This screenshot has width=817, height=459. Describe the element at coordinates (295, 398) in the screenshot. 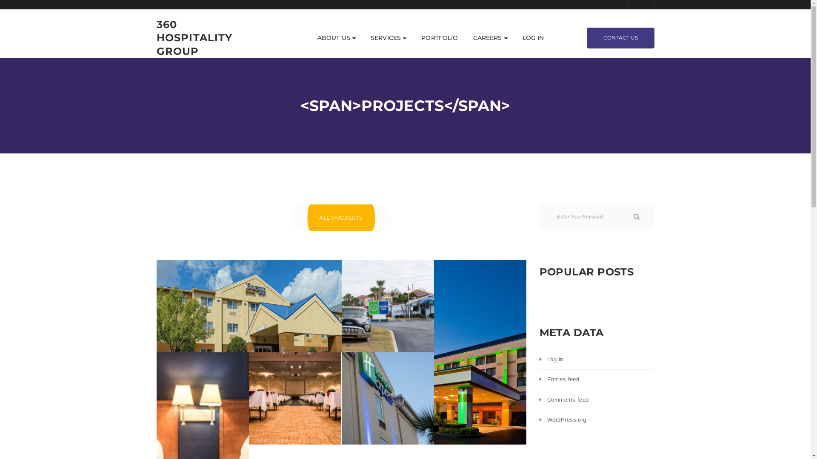

I see `Space Coast Convention Center` at that location.